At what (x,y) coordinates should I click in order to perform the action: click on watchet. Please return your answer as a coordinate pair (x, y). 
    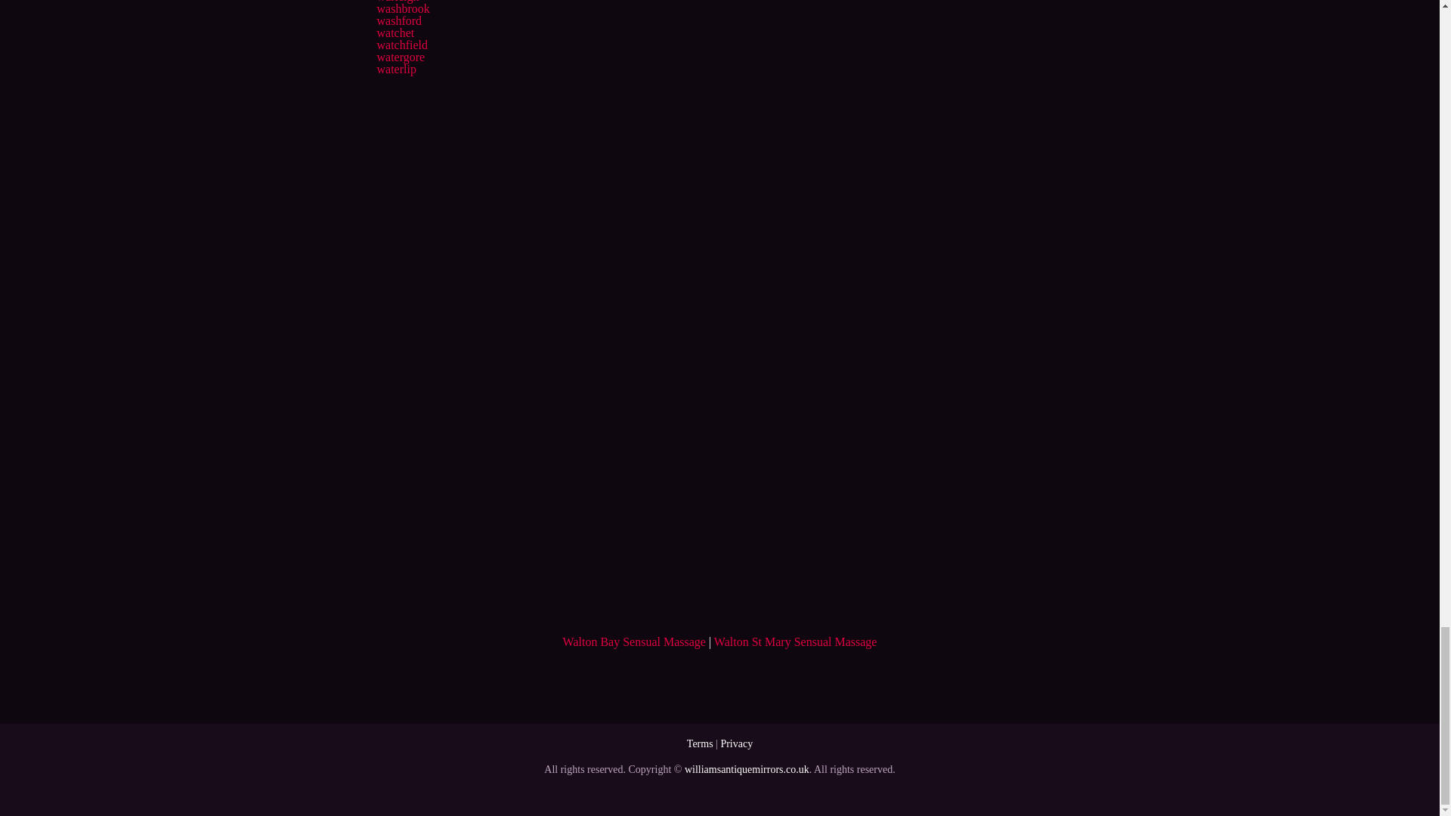
    Looking at the image, I should click on (394, 32).